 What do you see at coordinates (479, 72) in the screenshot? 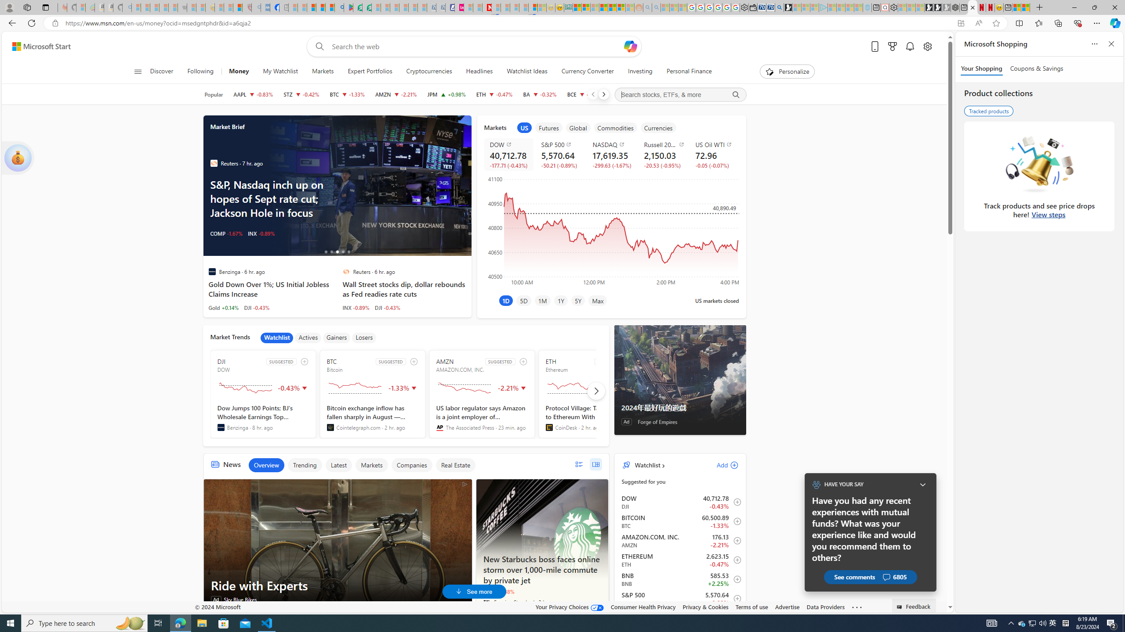
I see `Headlines` at bounding box center [479, 72].